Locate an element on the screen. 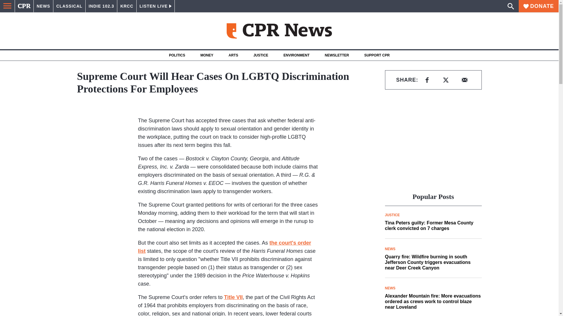 The height and width of the screenshot is (316, 563). NEWS is located at coordinates (43, 6).